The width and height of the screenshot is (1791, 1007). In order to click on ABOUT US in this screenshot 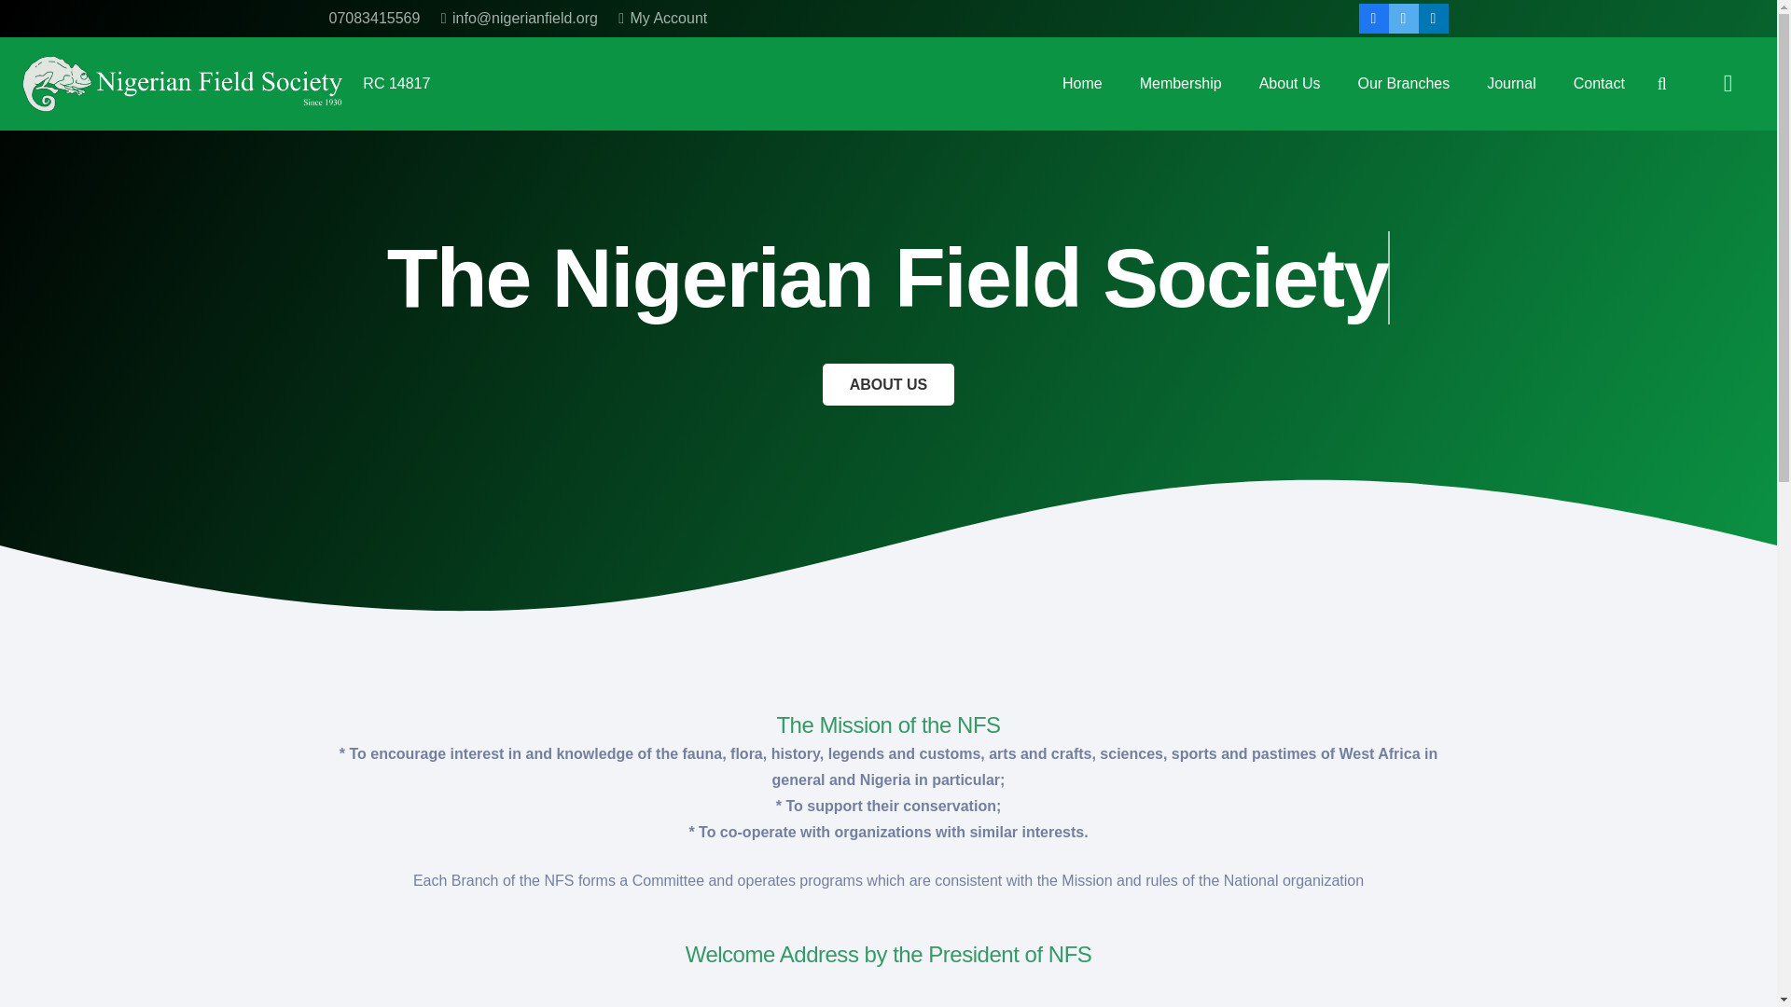, I will do `click(888, 384)`.